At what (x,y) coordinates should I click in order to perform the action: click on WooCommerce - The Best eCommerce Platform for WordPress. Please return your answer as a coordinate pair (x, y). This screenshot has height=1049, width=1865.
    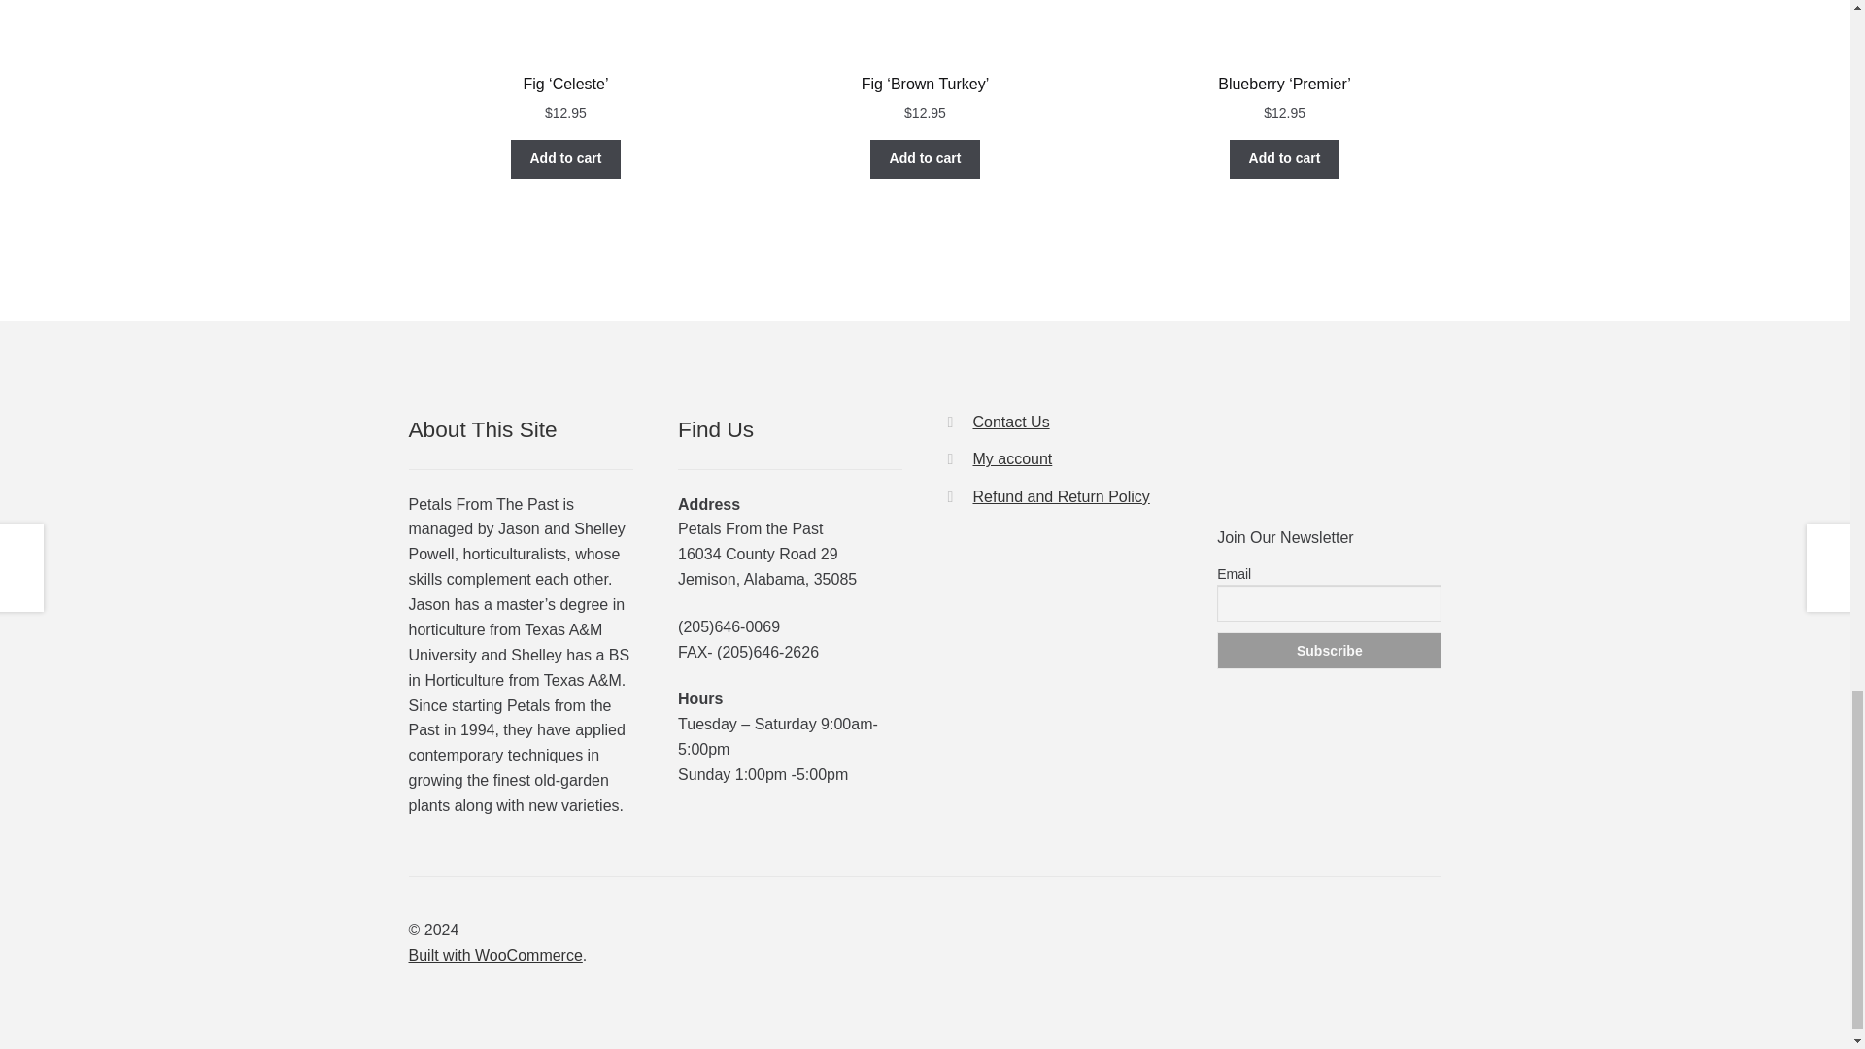
    Looking at the image, I should click on (495, 956).